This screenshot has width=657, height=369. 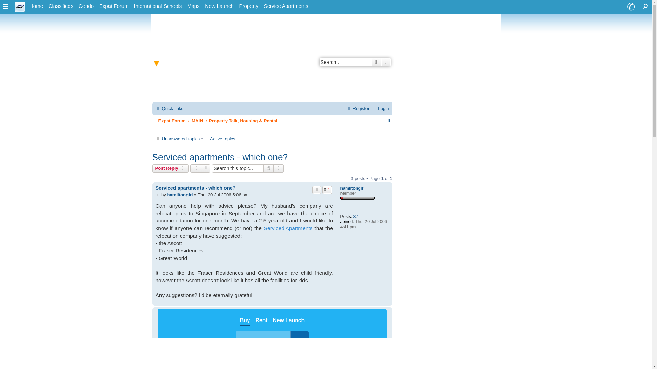 I want to click on Singapore Service Apartments, so click(x=286, y=6).